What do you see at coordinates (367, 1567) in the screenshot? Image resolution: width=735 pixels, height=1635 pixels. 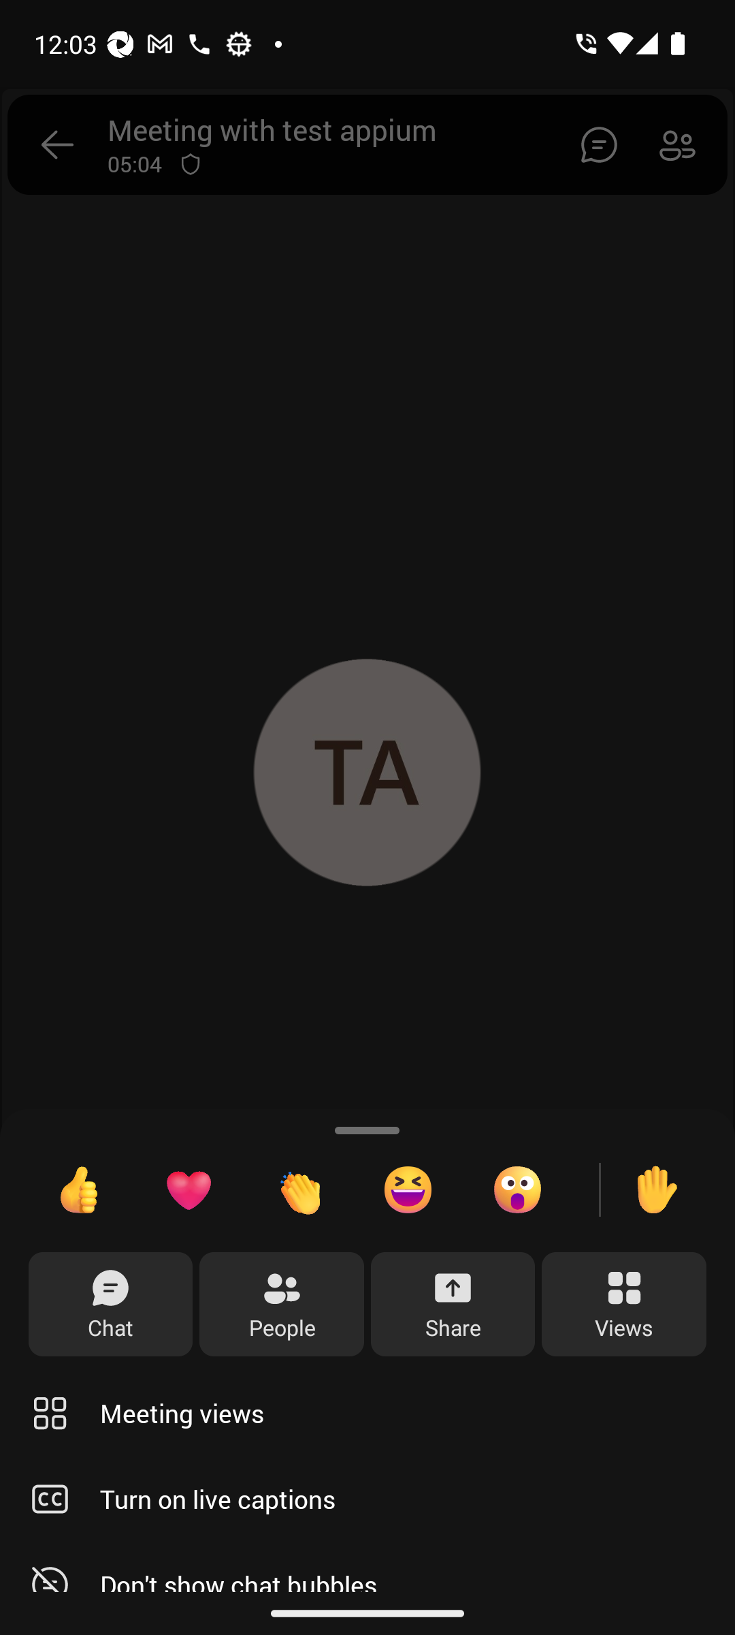 I see `Don't show chat bubbles` at bounding box center [367, 1567].